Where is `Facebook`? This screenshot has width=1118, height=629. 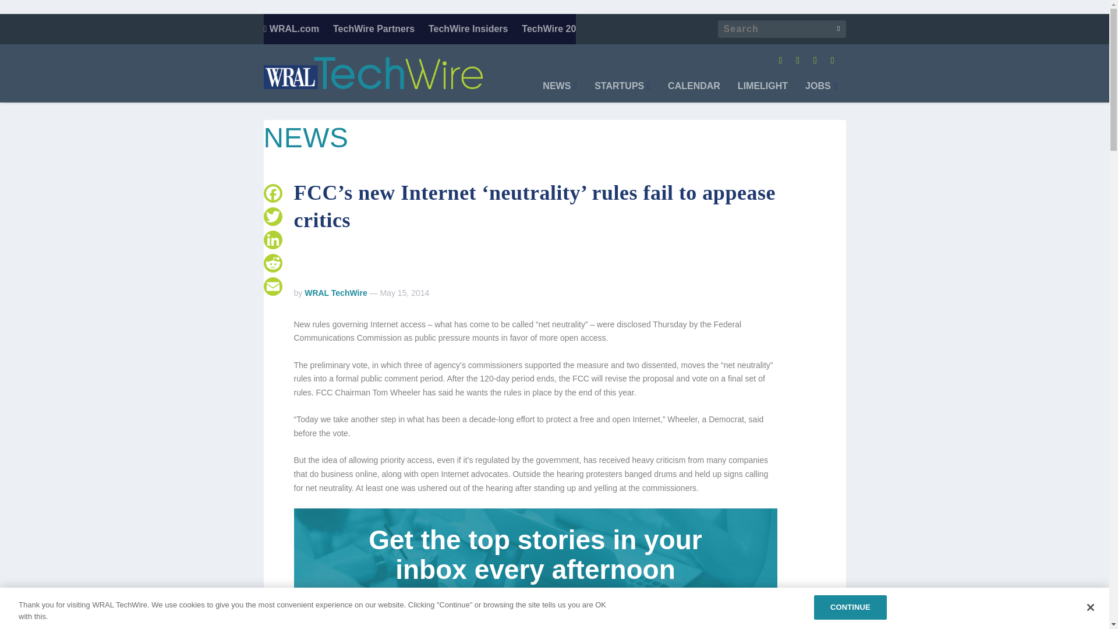
Facebook is located at coordinates (272, 193).